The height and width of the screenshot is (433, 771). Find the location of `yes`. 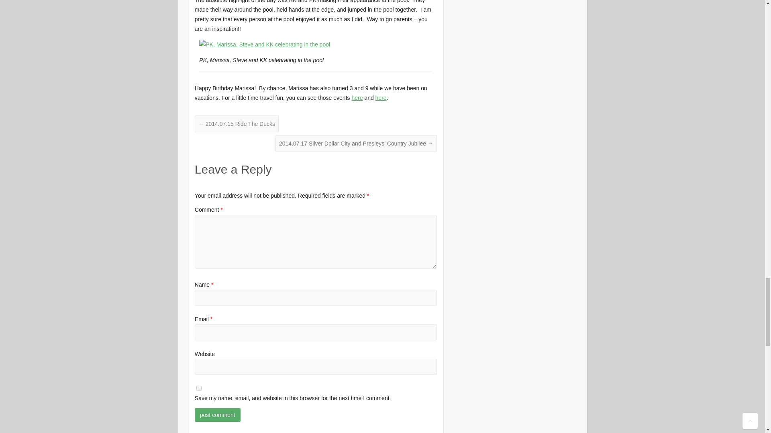

yes is located at coordinates (199, 388).